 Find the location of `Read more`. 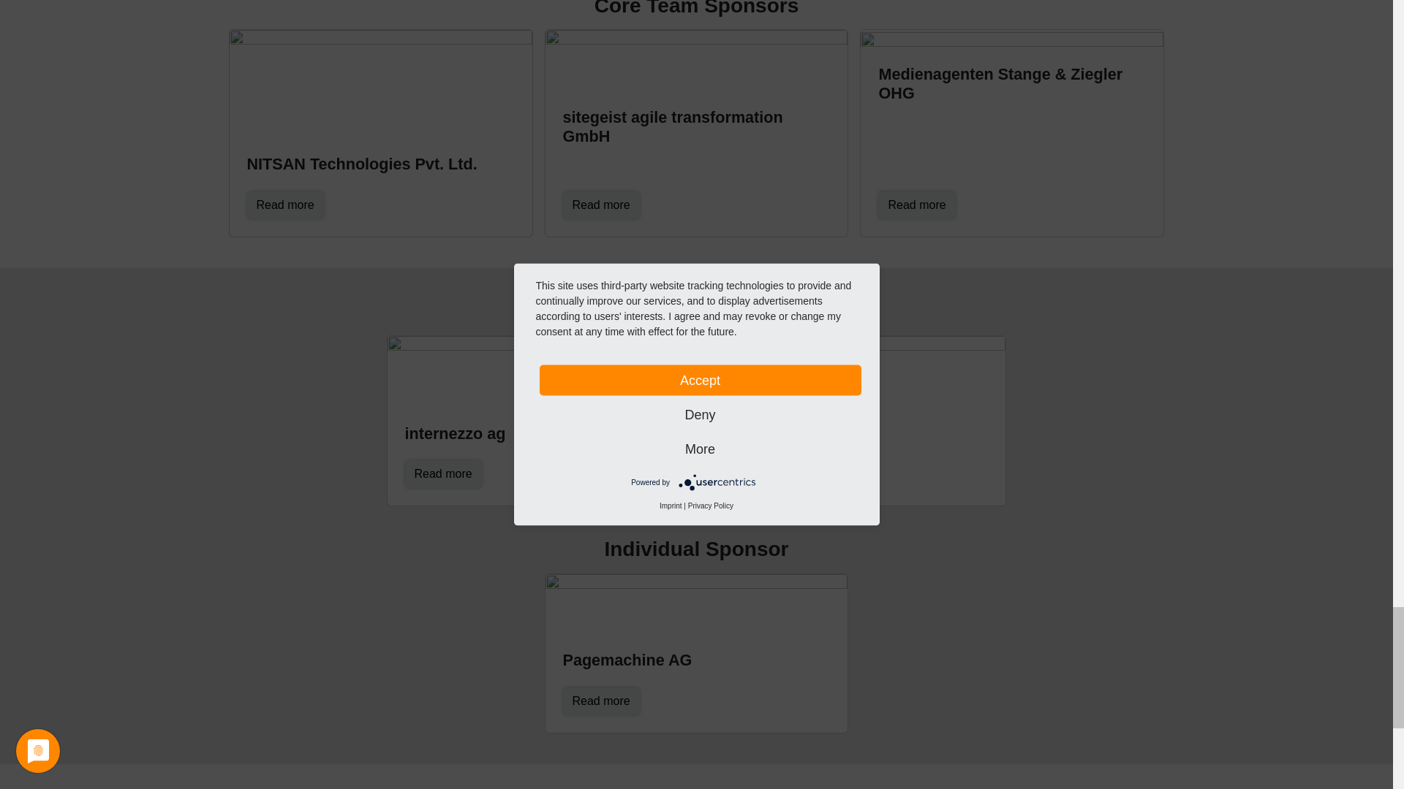

Read more is located at coordinates (759, 473).